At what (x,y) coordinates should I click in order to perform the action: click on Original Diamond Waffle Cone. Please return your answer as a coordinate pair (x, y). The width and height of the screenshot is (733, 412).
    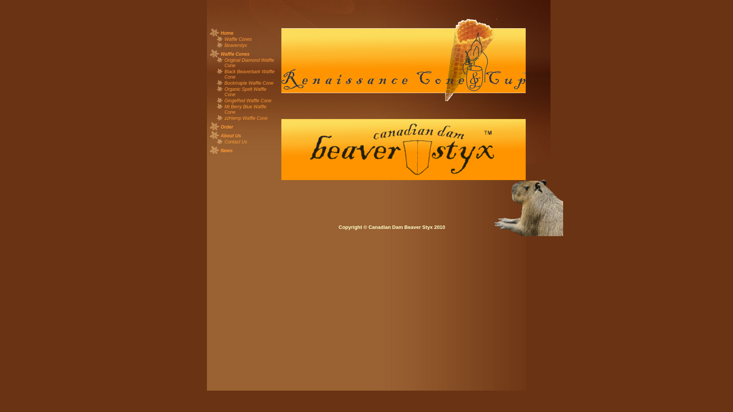
    Looking at the image, I should click on (244, 63).